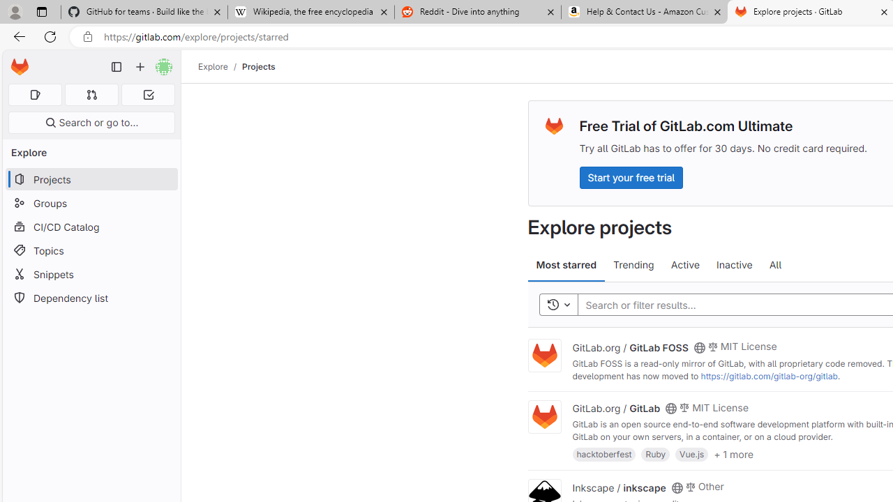 The width and height of the screenshot is (893, 502). I want to click on hacktoberfest, so click(604, 453).